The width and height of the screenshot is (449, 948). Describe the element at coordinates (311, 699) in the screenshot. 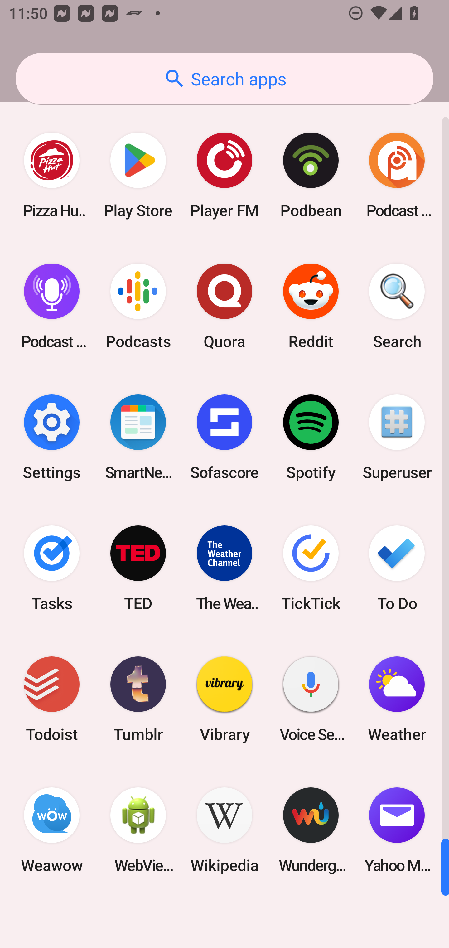

I see `Voice Search` at that location.